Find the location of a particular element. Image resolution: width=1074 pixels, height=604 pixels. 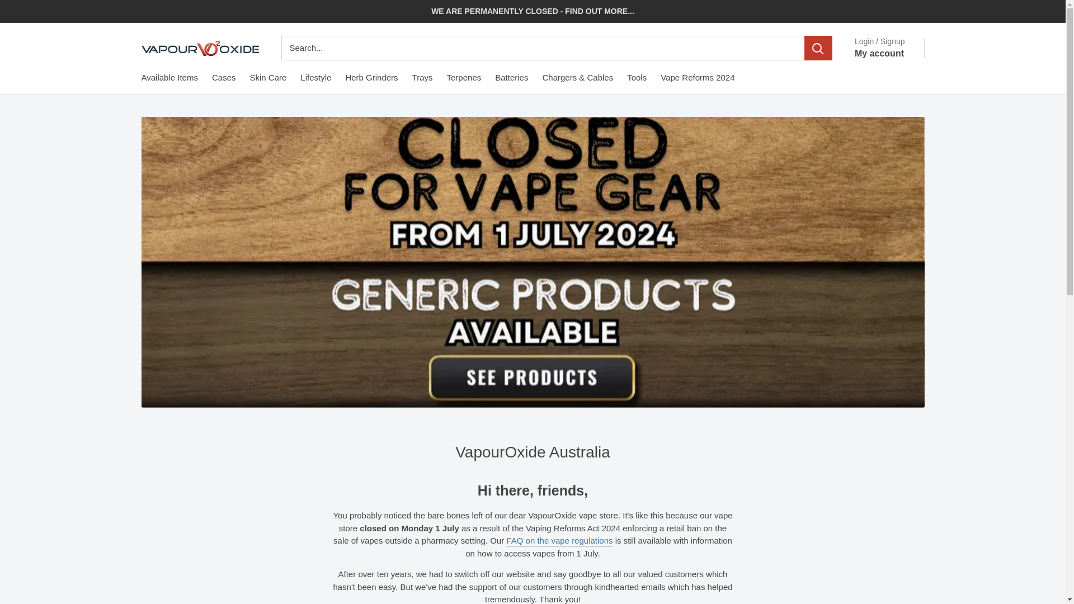

Herb Grinders is located at coordinates (371, 78).